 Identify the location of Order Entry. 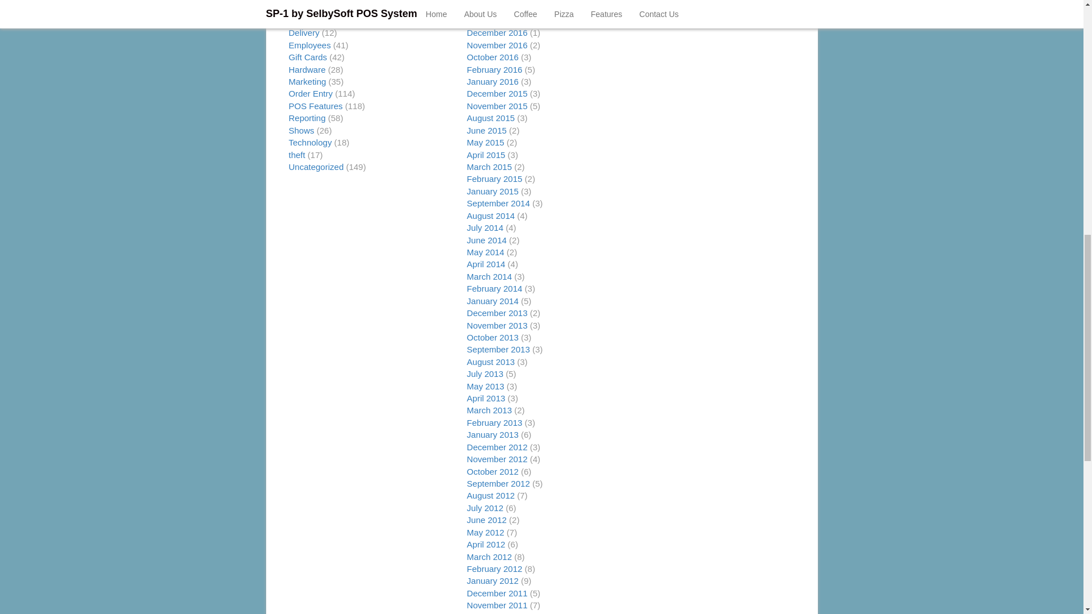
(311, 93).